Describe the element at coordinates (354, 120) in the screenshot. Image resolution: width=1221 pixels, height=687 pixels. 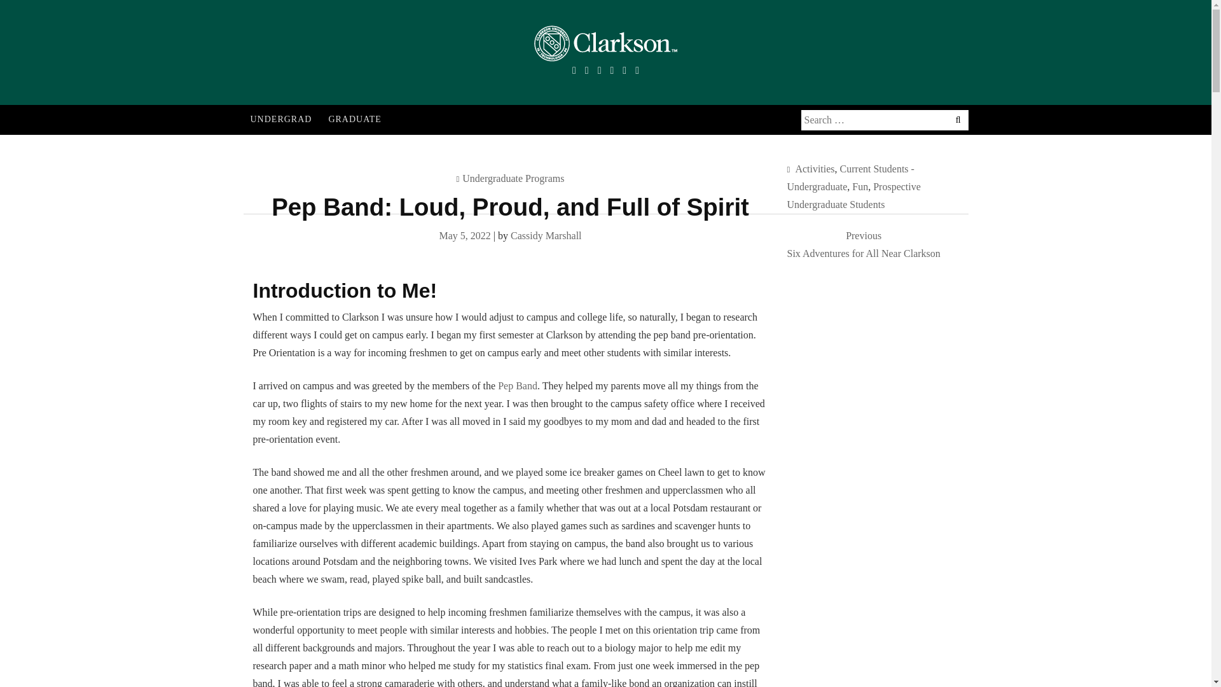
I see `Cassidy Marshall` at that location.